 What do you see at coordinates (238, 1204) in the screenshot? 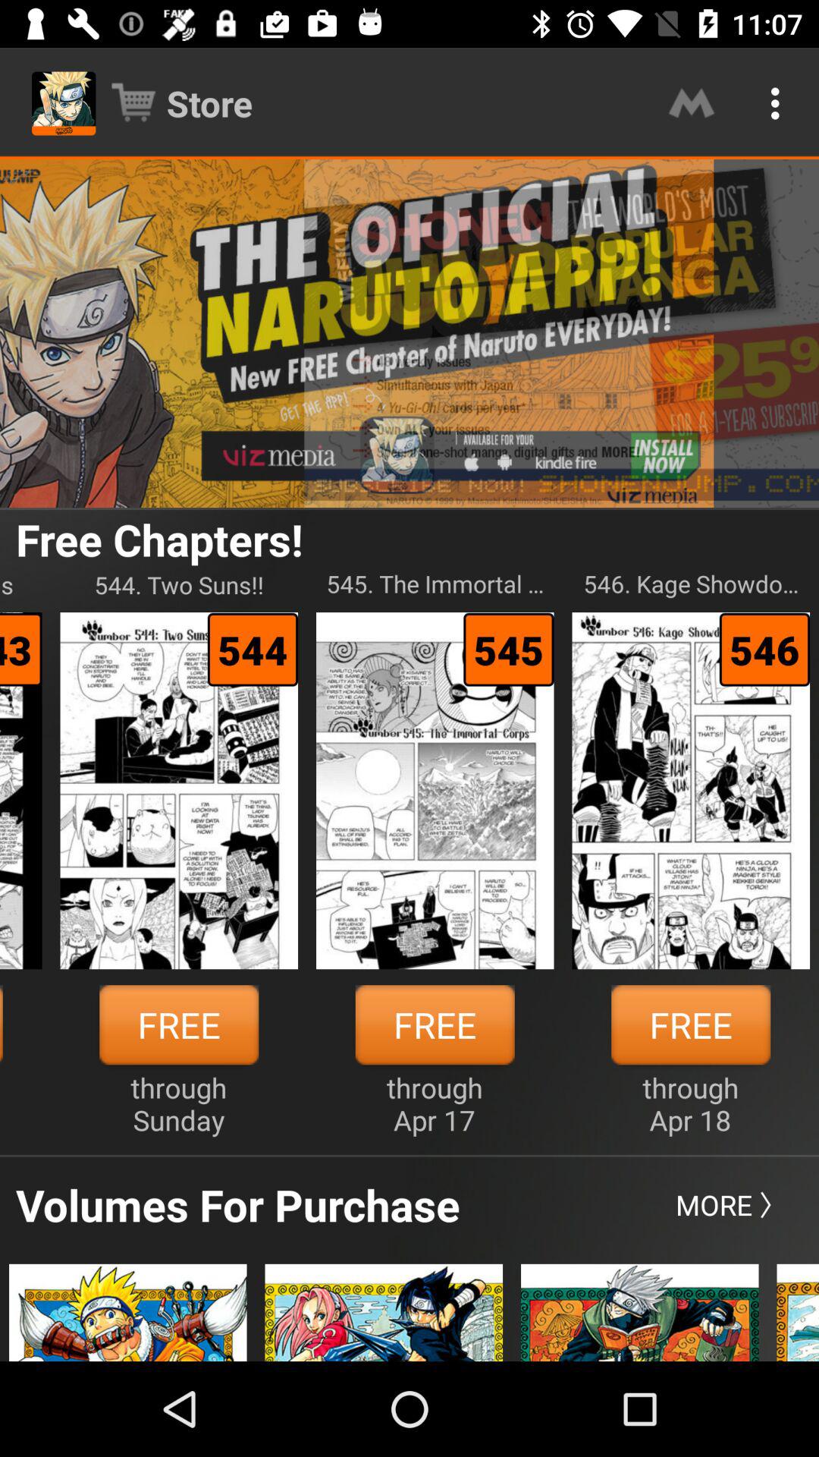
I see `swipe until volumes for purchase item` at bounding box center [238, 1204].